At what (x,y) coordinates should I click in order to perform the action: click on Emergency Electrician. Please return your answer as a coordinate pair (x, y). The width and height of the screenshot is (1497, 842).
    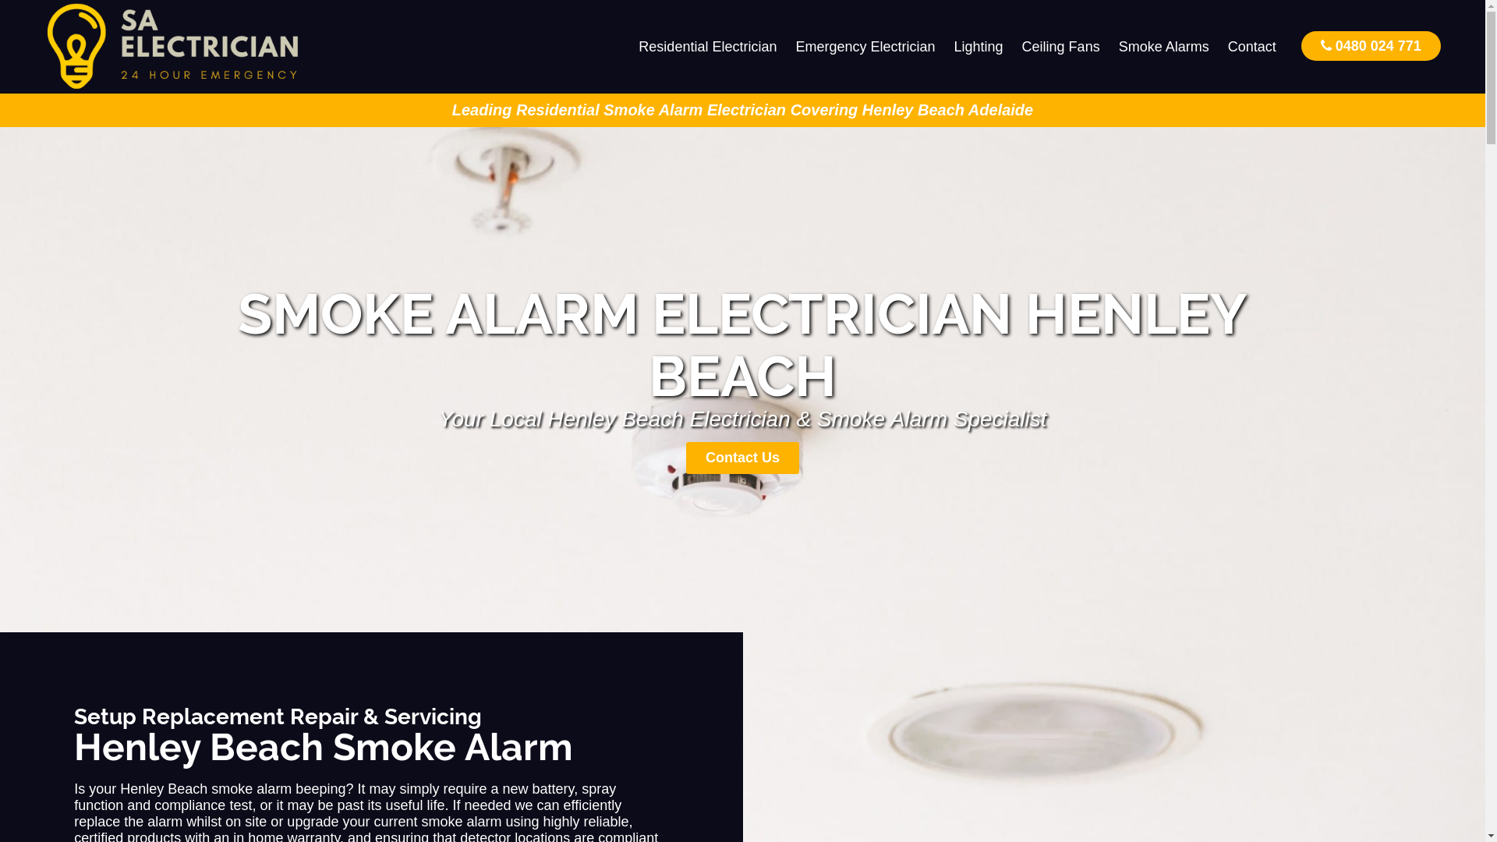
    Looking at the image, I should click on (865, 47).